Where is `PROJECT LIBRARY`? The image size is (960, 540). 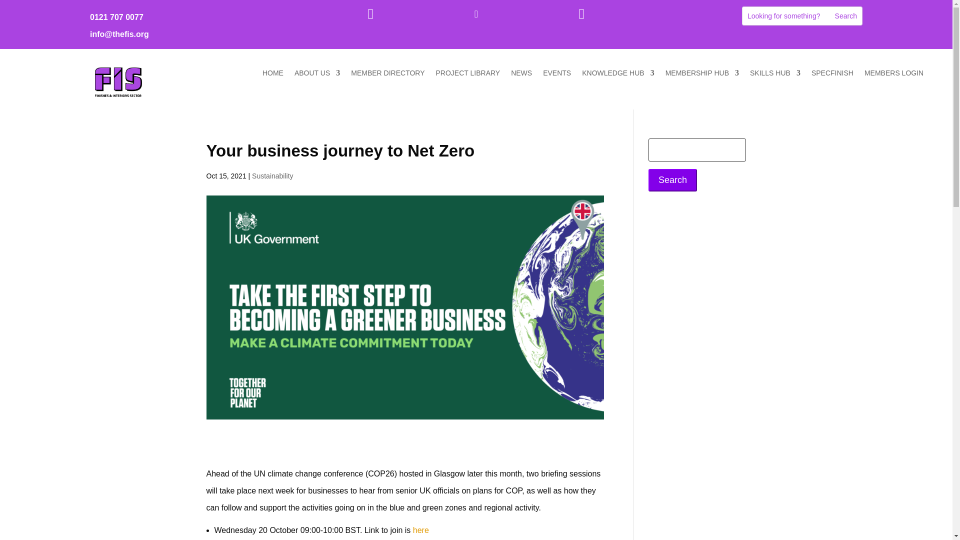
PROJECT LIBRARY is located at coordinates (468, 75).